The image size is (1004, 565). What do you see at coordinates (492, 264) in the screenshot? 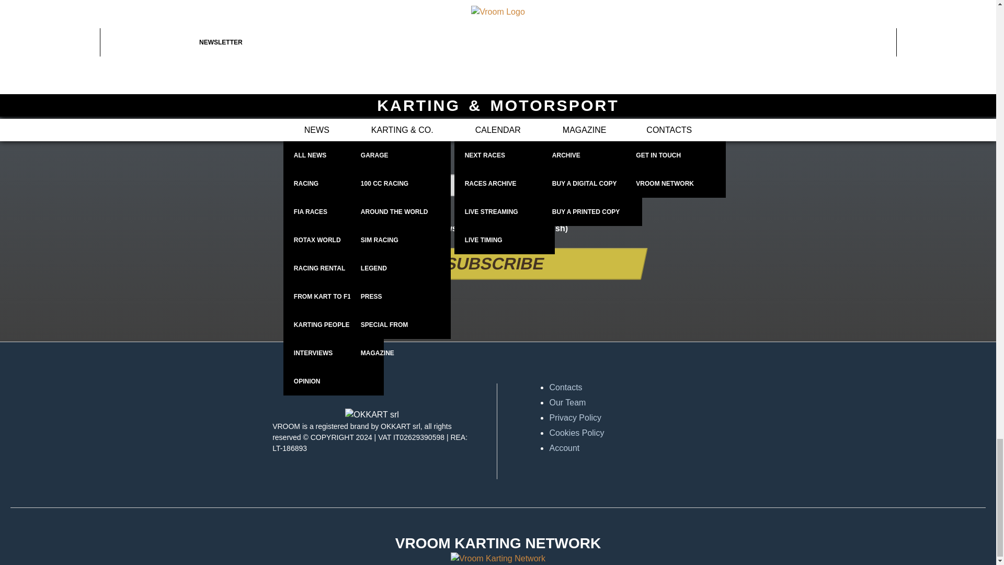
I see `Subscribe` at bounding box center [492, 264].